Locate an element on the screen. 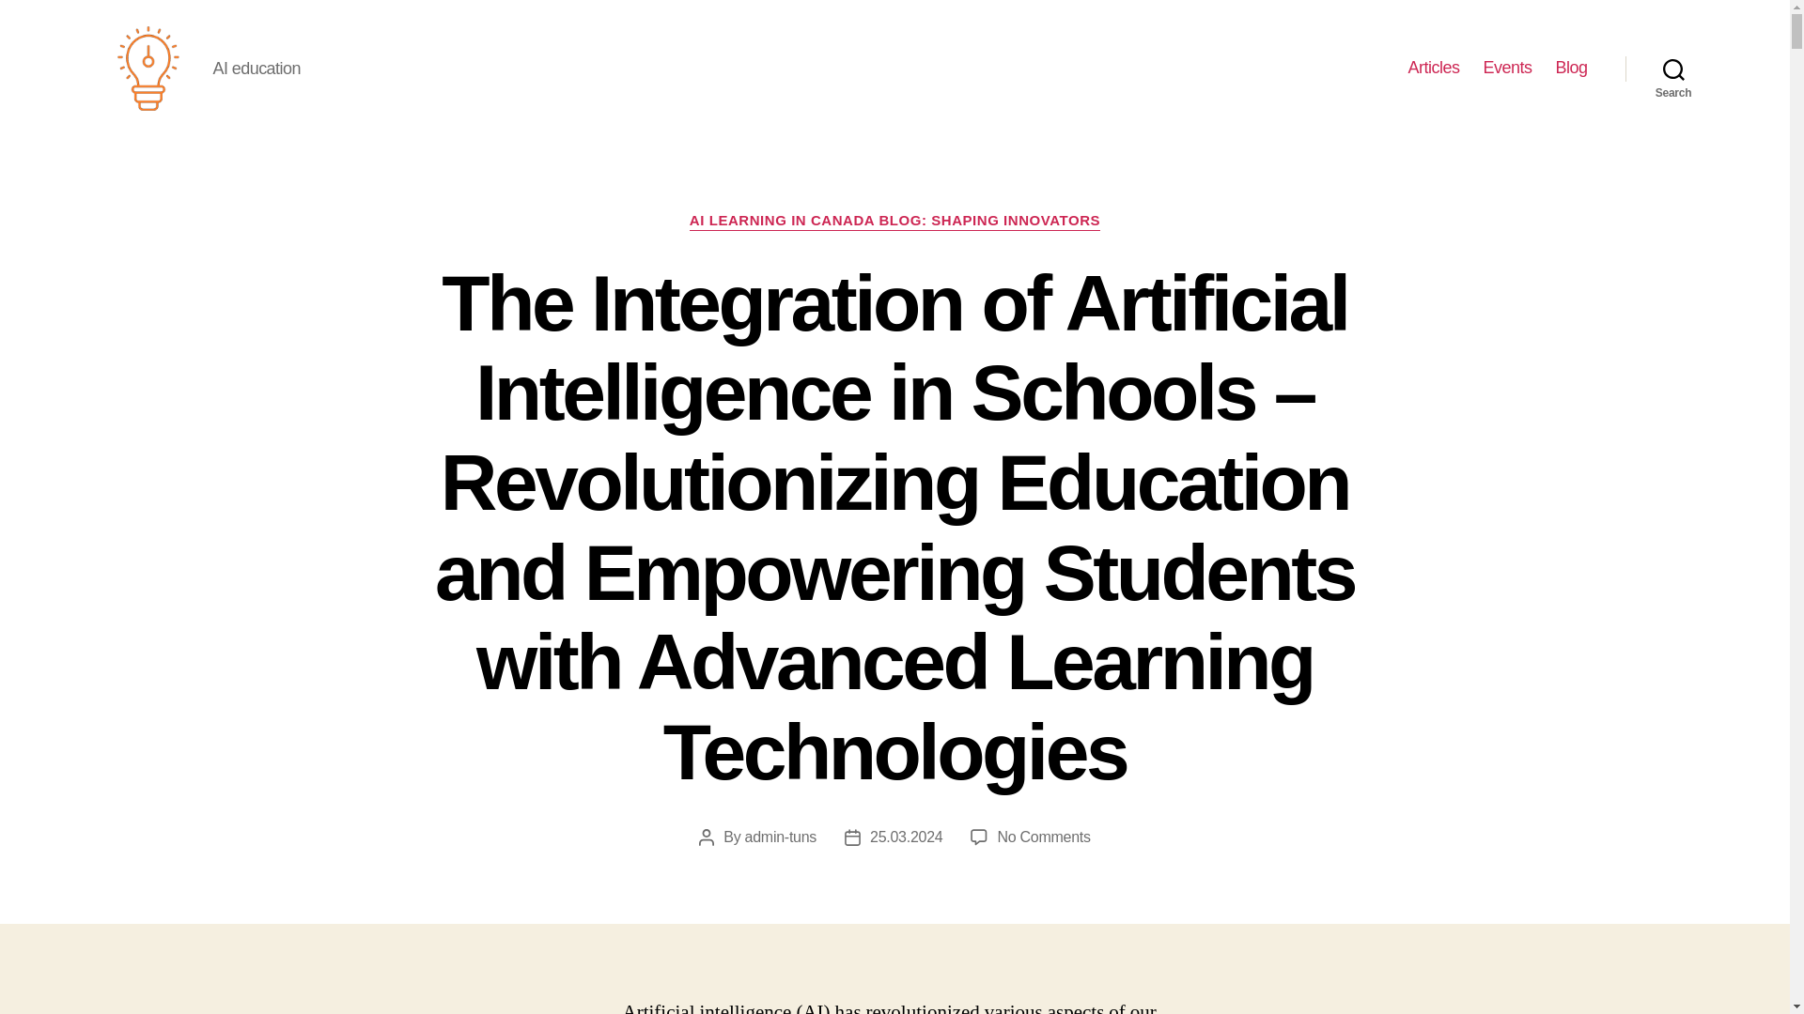 The width and height of the screenshot is (1804, 1014). Search is located at coordinates (1673, 68).